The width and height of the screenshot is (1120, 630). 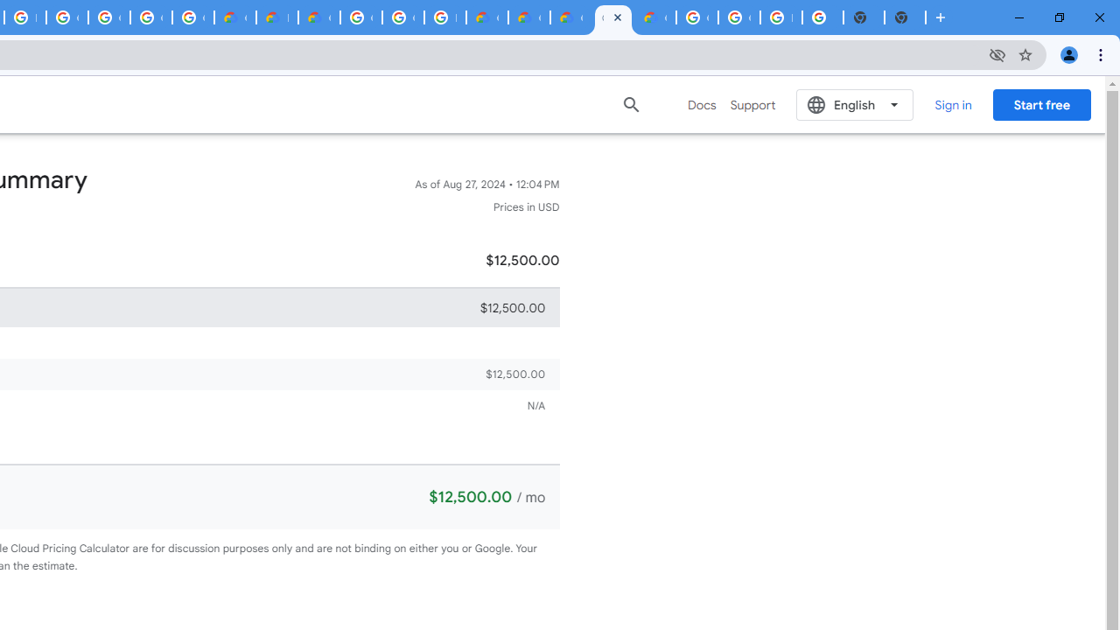 I want to click on Docs, so click(x=702, y=105).